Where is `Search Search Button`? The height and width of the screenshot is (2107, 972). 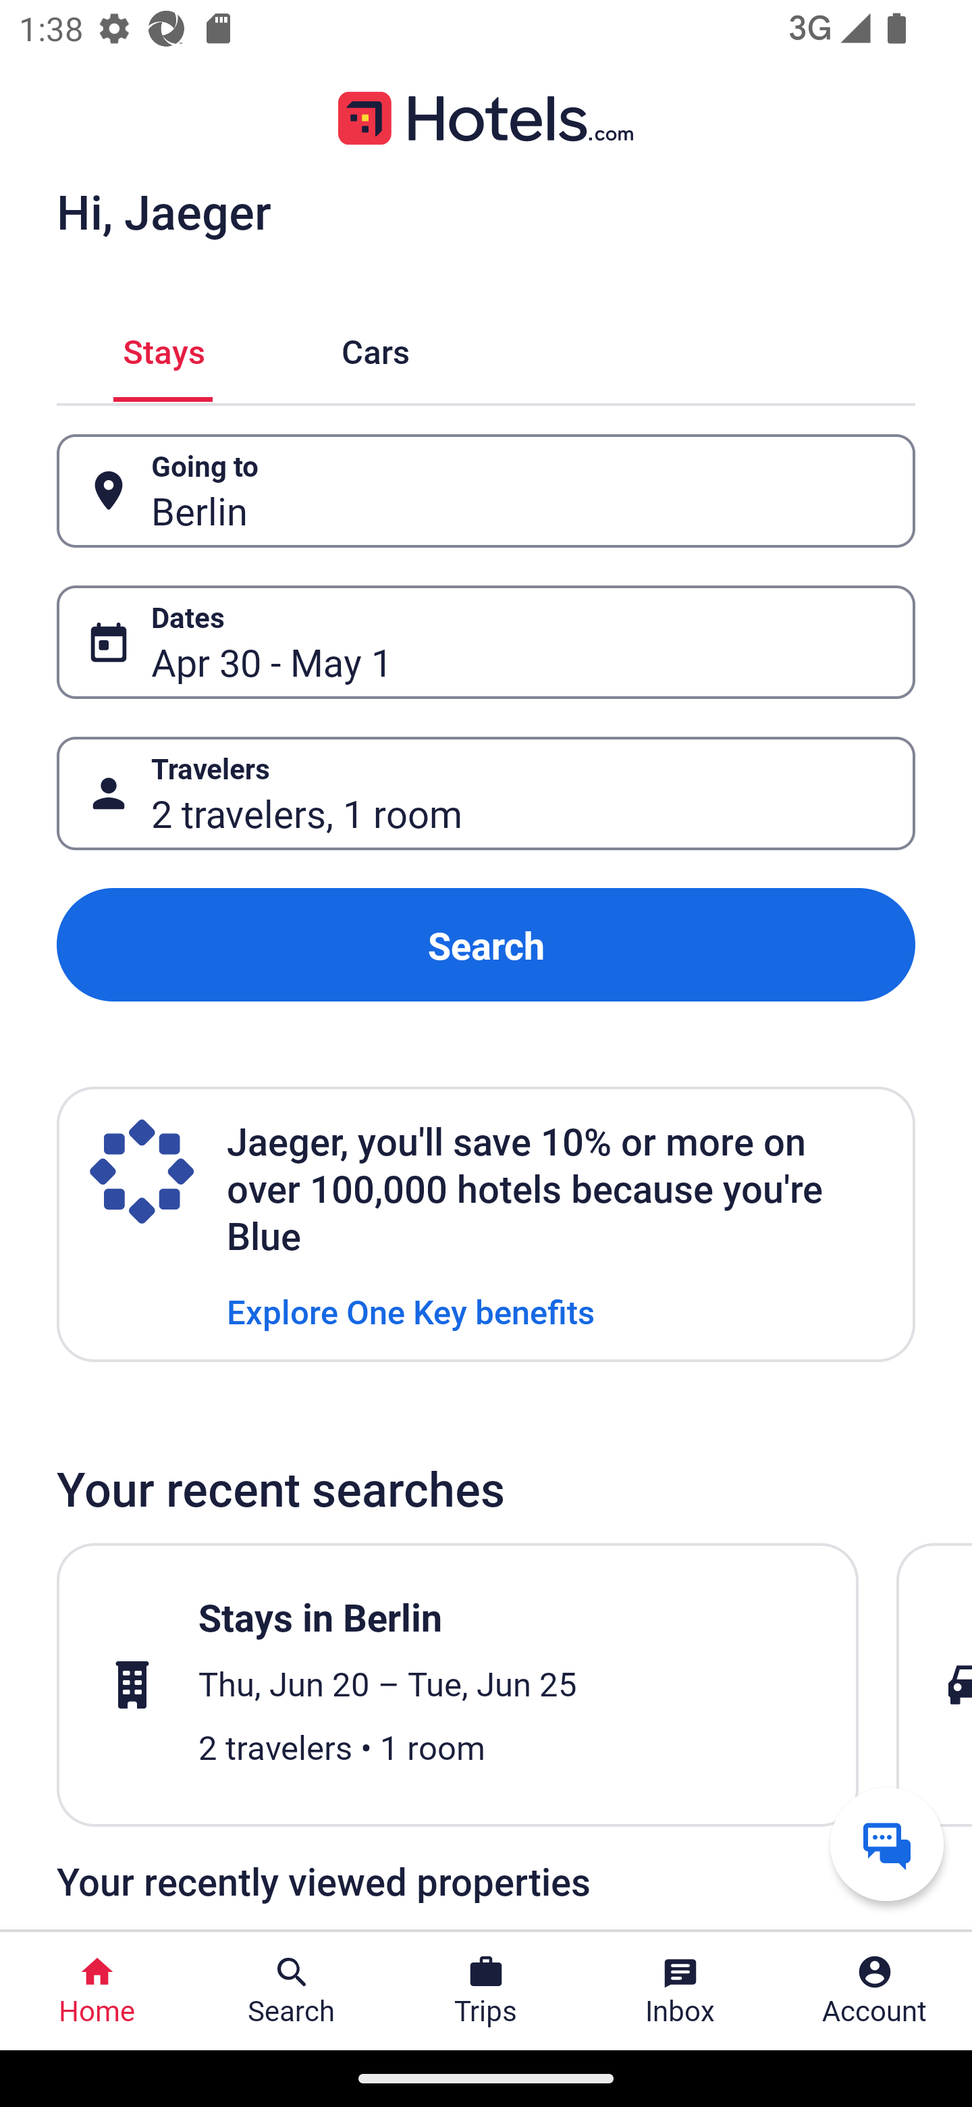
Search Search Button is located at coordinates (292, 1991).